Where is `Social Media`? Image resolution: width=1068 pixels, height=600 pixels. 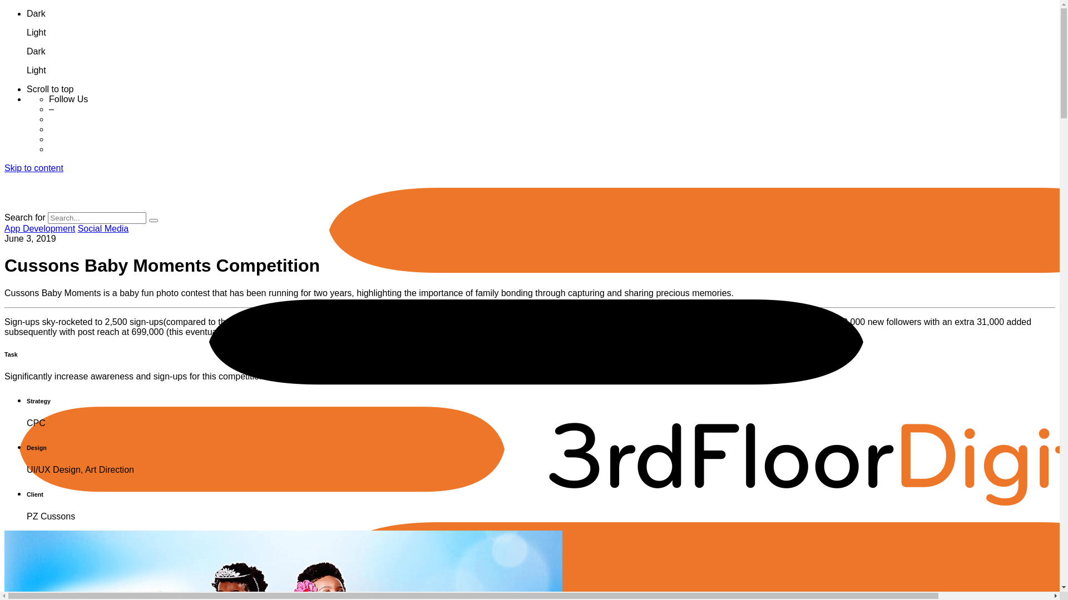 Social Media is located at coordinates (103, 229).